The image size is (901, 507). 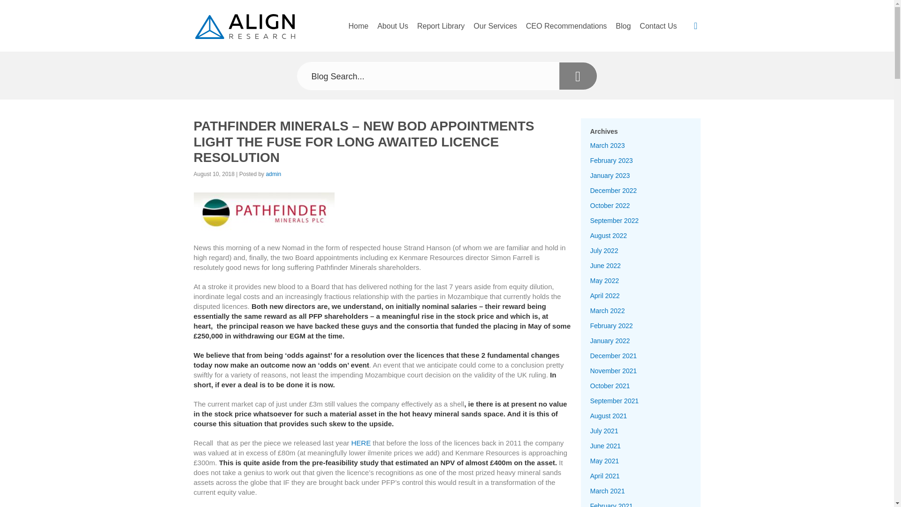 I want to click on August 2021, so click(x=608, y=416).